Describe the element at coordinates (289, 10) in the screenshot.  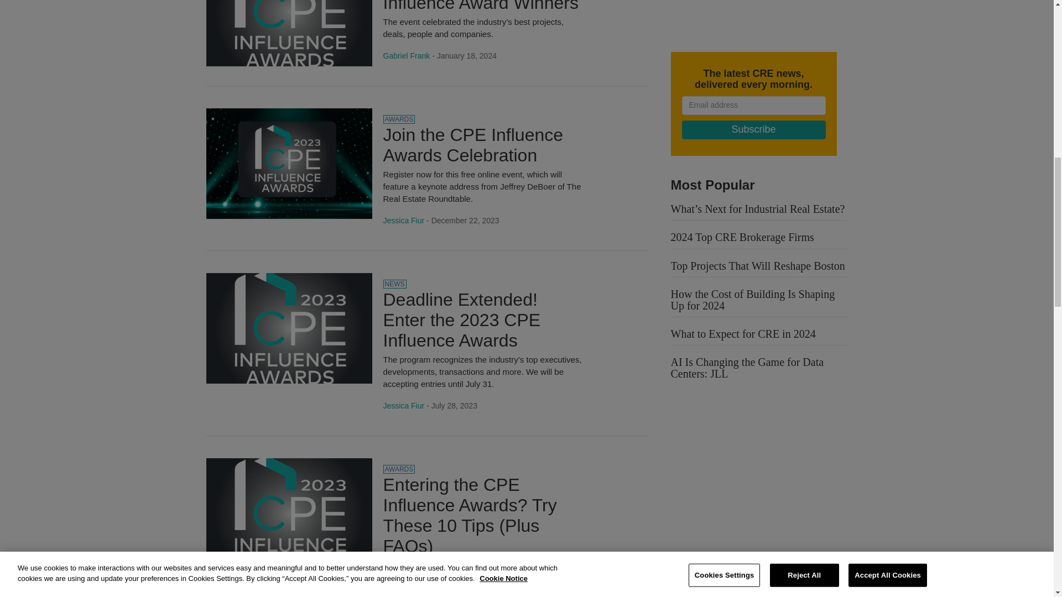
I see `CPE Announces 2023 Influence Award Winners` at that location.